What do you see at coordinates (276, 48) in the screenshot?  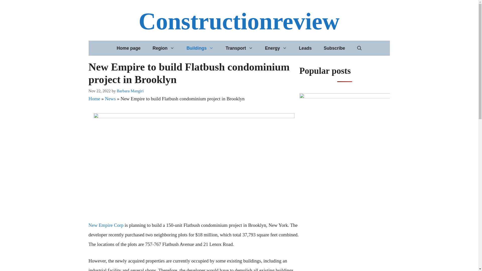 I see `Energy` at bounding box center [276, 48].